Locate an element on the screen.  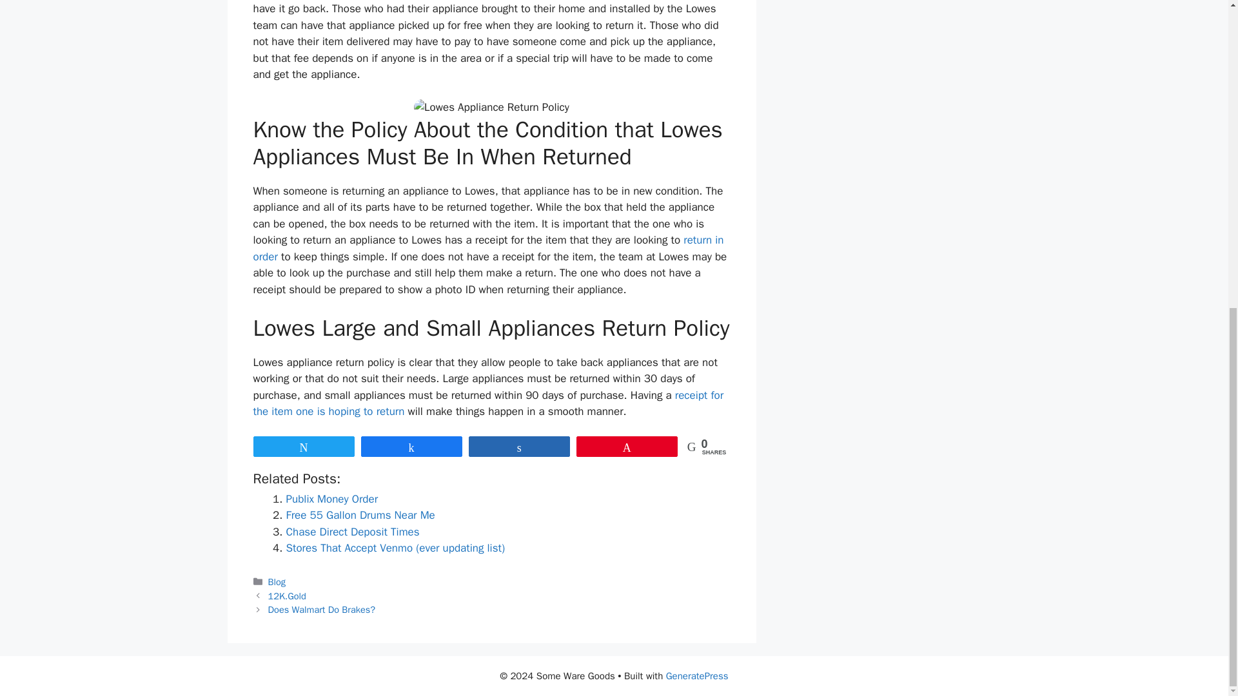
Free 55 Gallon Drums Near Me is located at coordinates (360, 516).